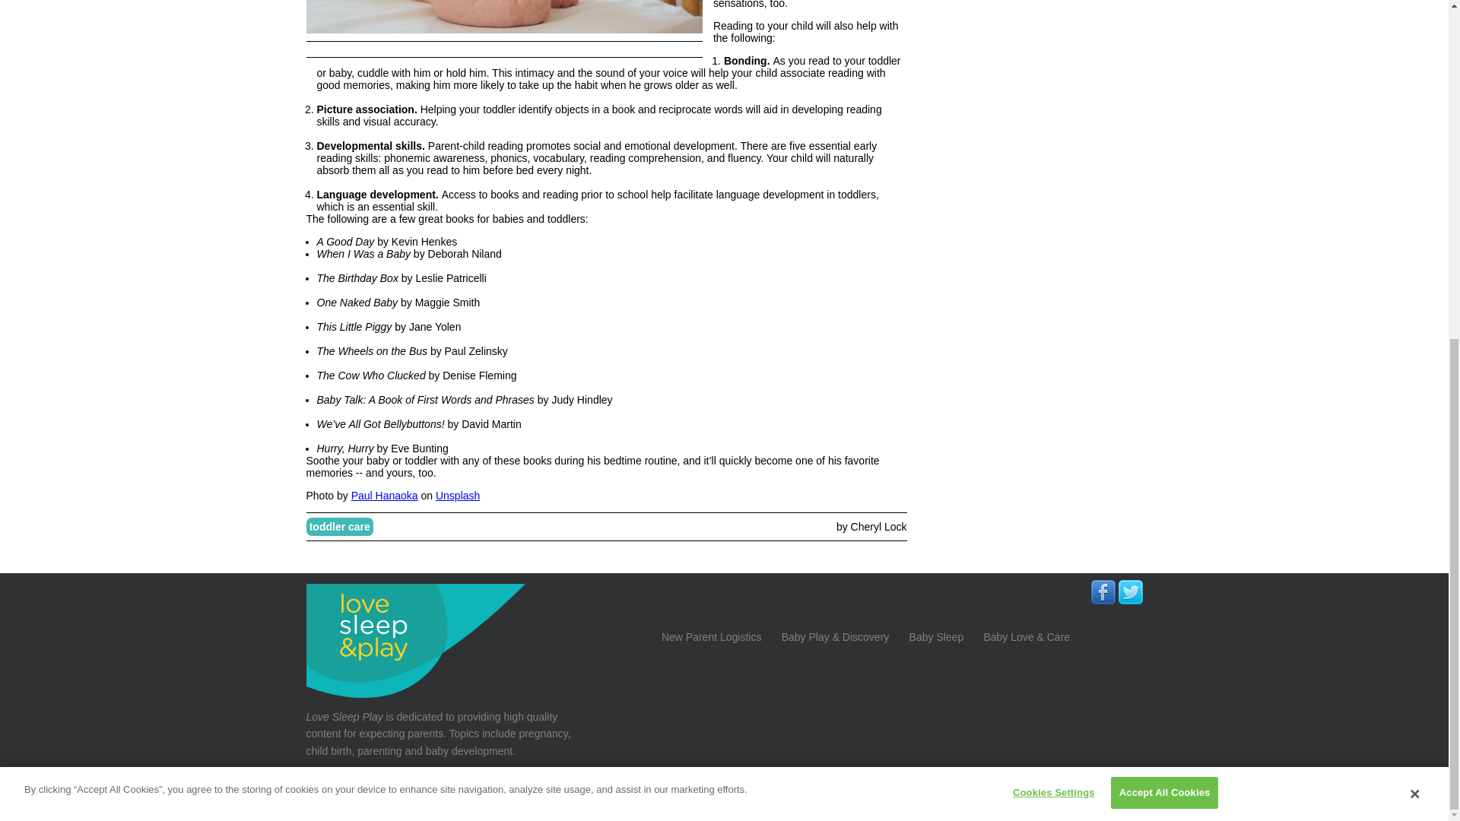 This screenshot has width=1460, height=821. I want to click on Terms of Use, so click(1103, 795).